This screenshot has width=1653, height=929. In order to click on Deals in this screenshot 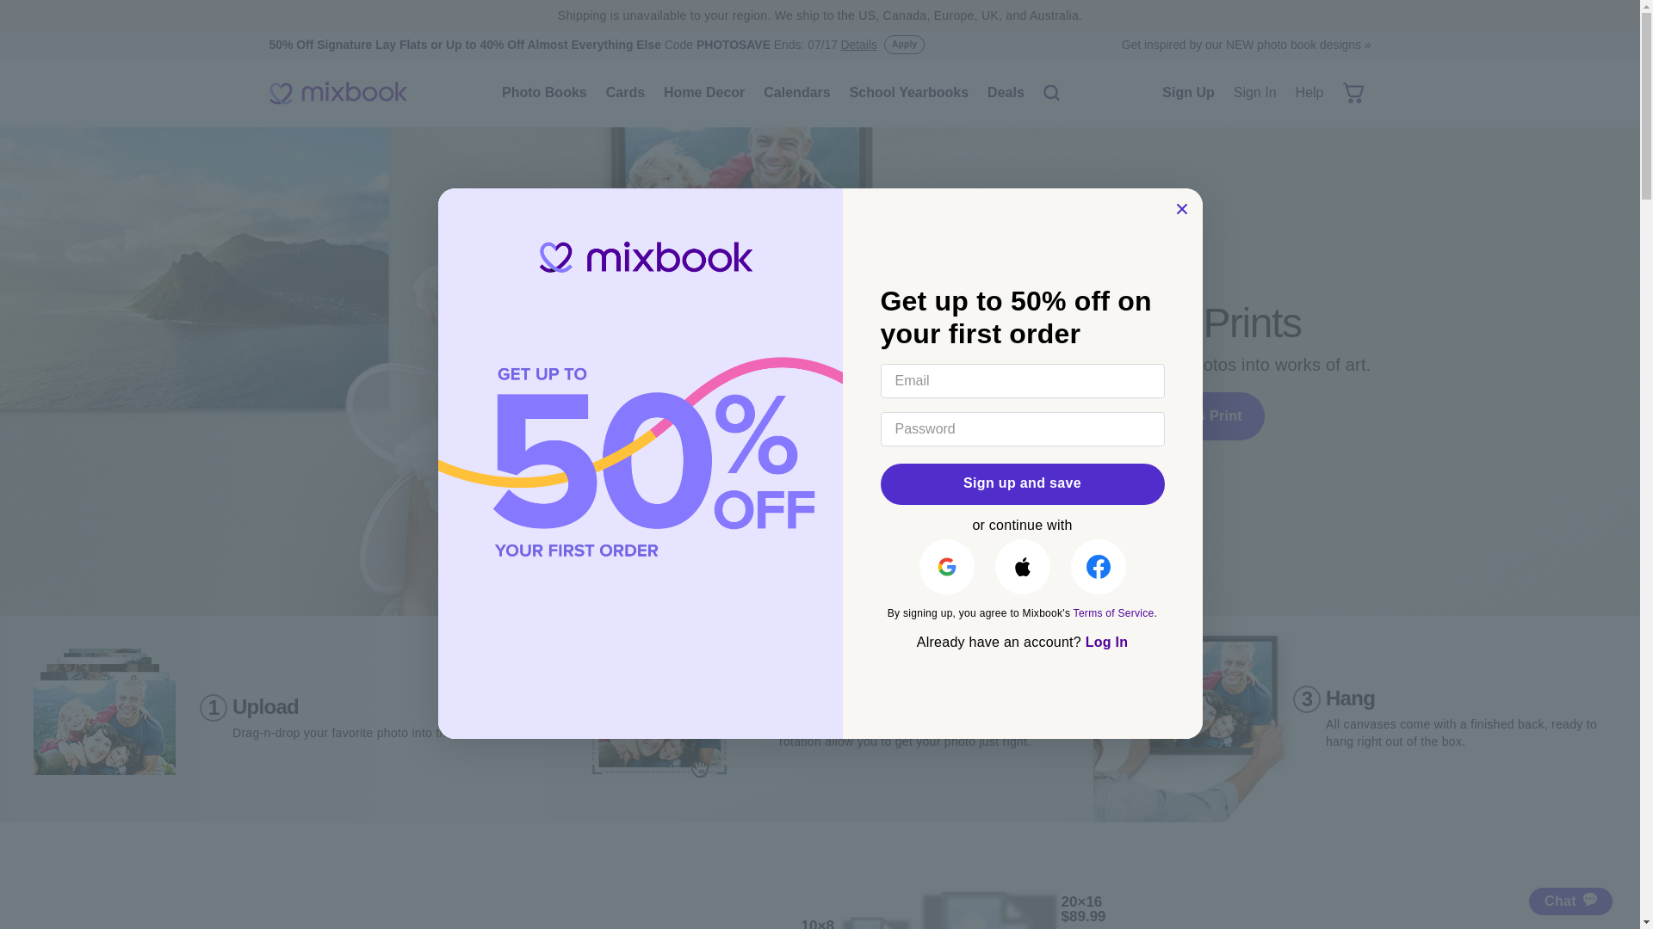, I will do `click(1006, 93)`.